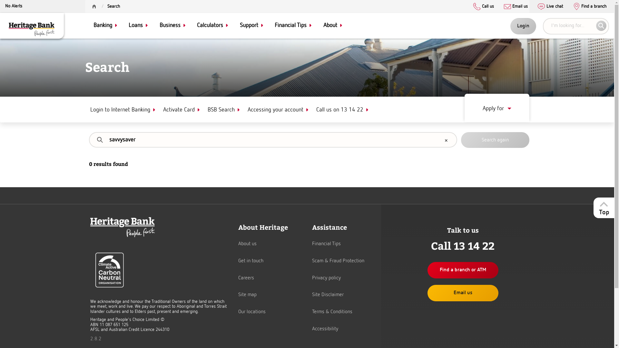 This screenshot has width=619, height=348. Describe the element at coordinates (113, 6) in the screenshot. I see `Search` at that location.